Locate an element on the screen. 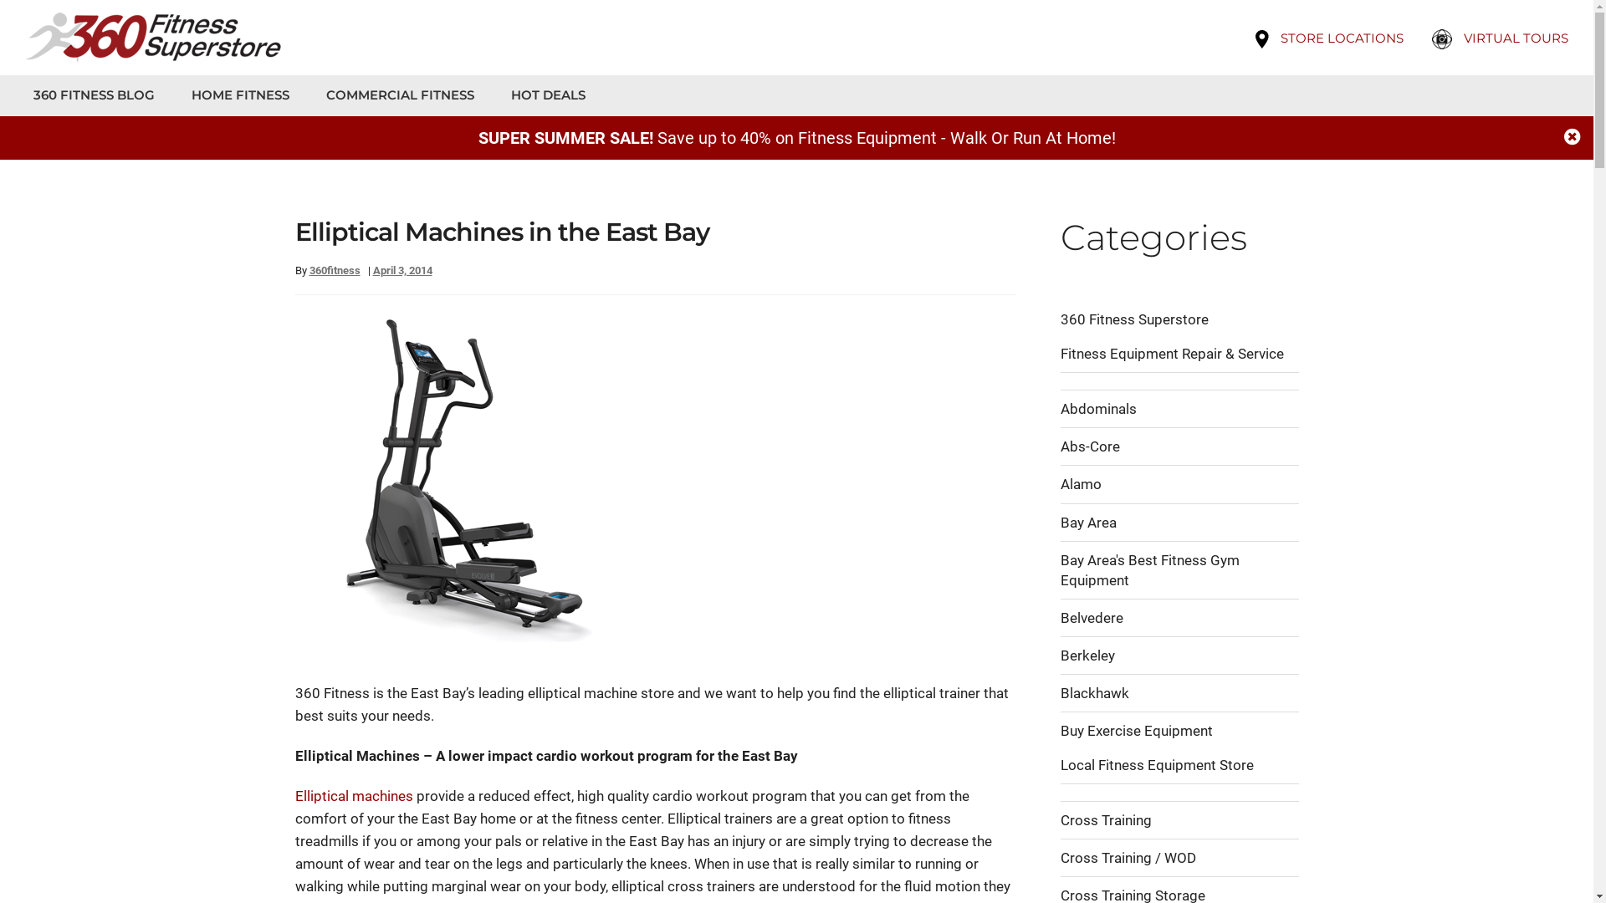  Cross Training is located at coordinates (1106, 820).